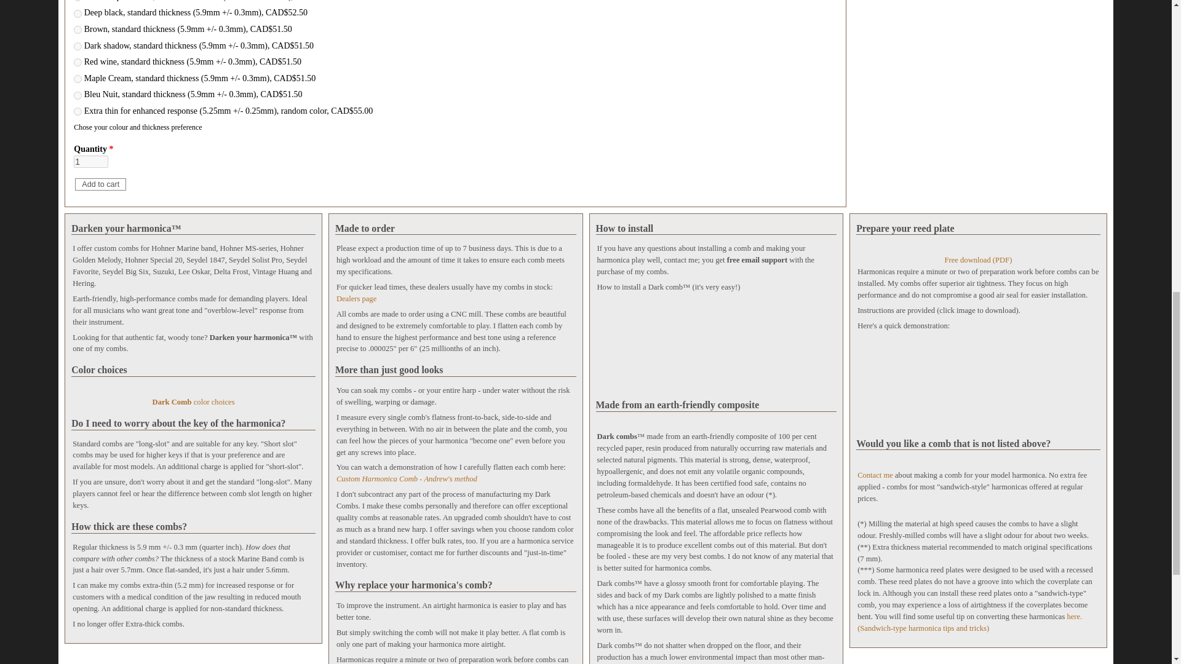 The width and height of the screenshot is (1181, 664). What do you see at coordinates (91, 161) in the screenshot?
I see `1` at bounding box center [91, 161].